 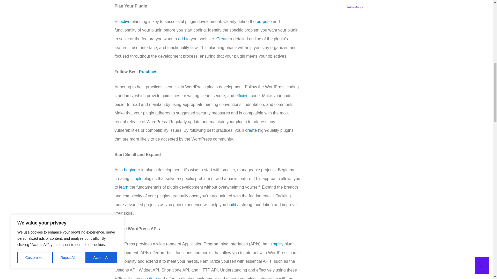 I want to click on beginner, so click(x=132, y=170).